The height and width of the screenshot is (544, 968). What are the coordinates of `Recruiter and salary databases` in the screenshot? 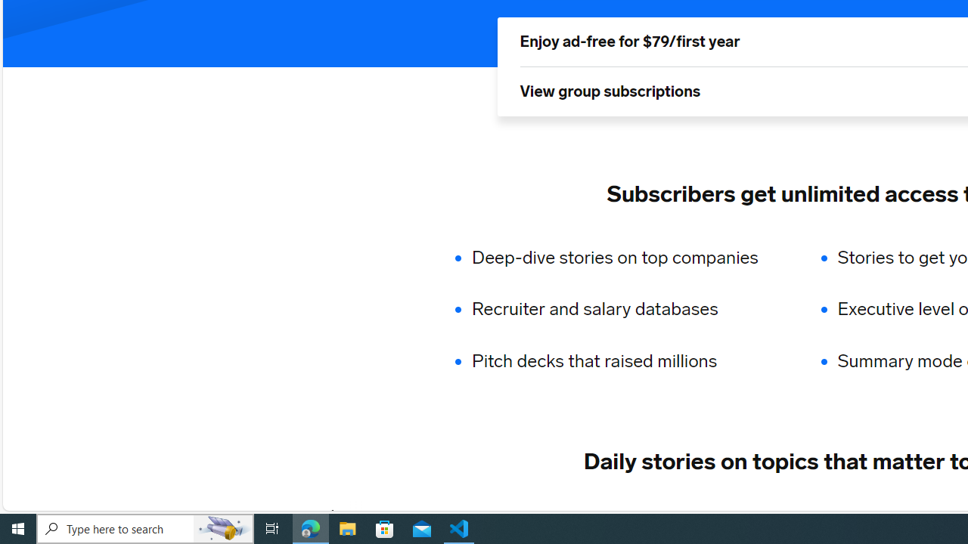 It's located at (625, 310).